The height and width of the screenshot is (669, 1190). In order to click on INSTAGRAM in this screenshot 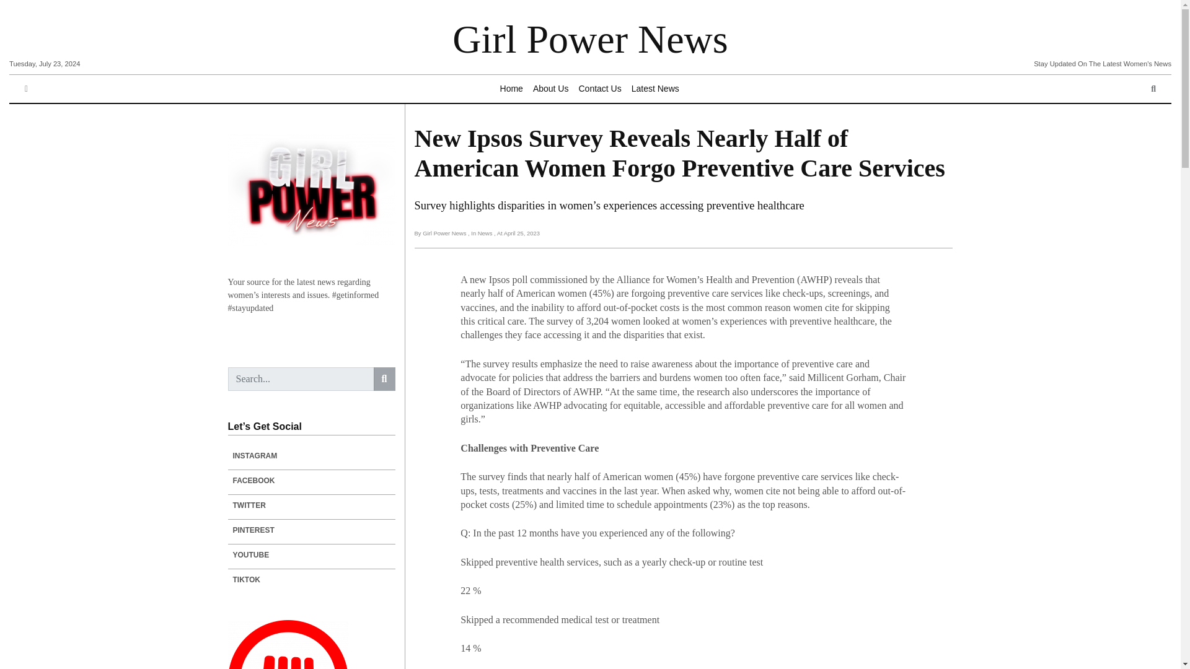, I will do `click(311, 456)`.